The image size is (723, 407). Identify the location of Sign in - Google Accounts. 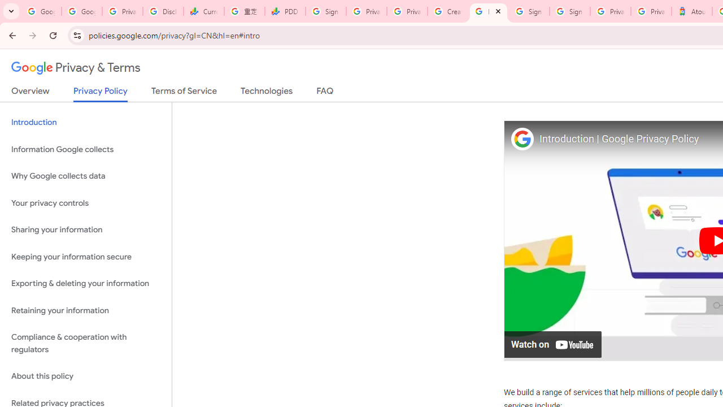
(529, 11).